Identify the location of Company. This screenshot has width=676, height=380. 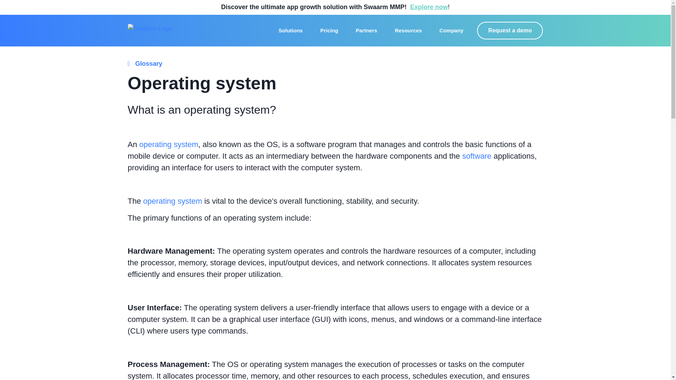
(451, 30).